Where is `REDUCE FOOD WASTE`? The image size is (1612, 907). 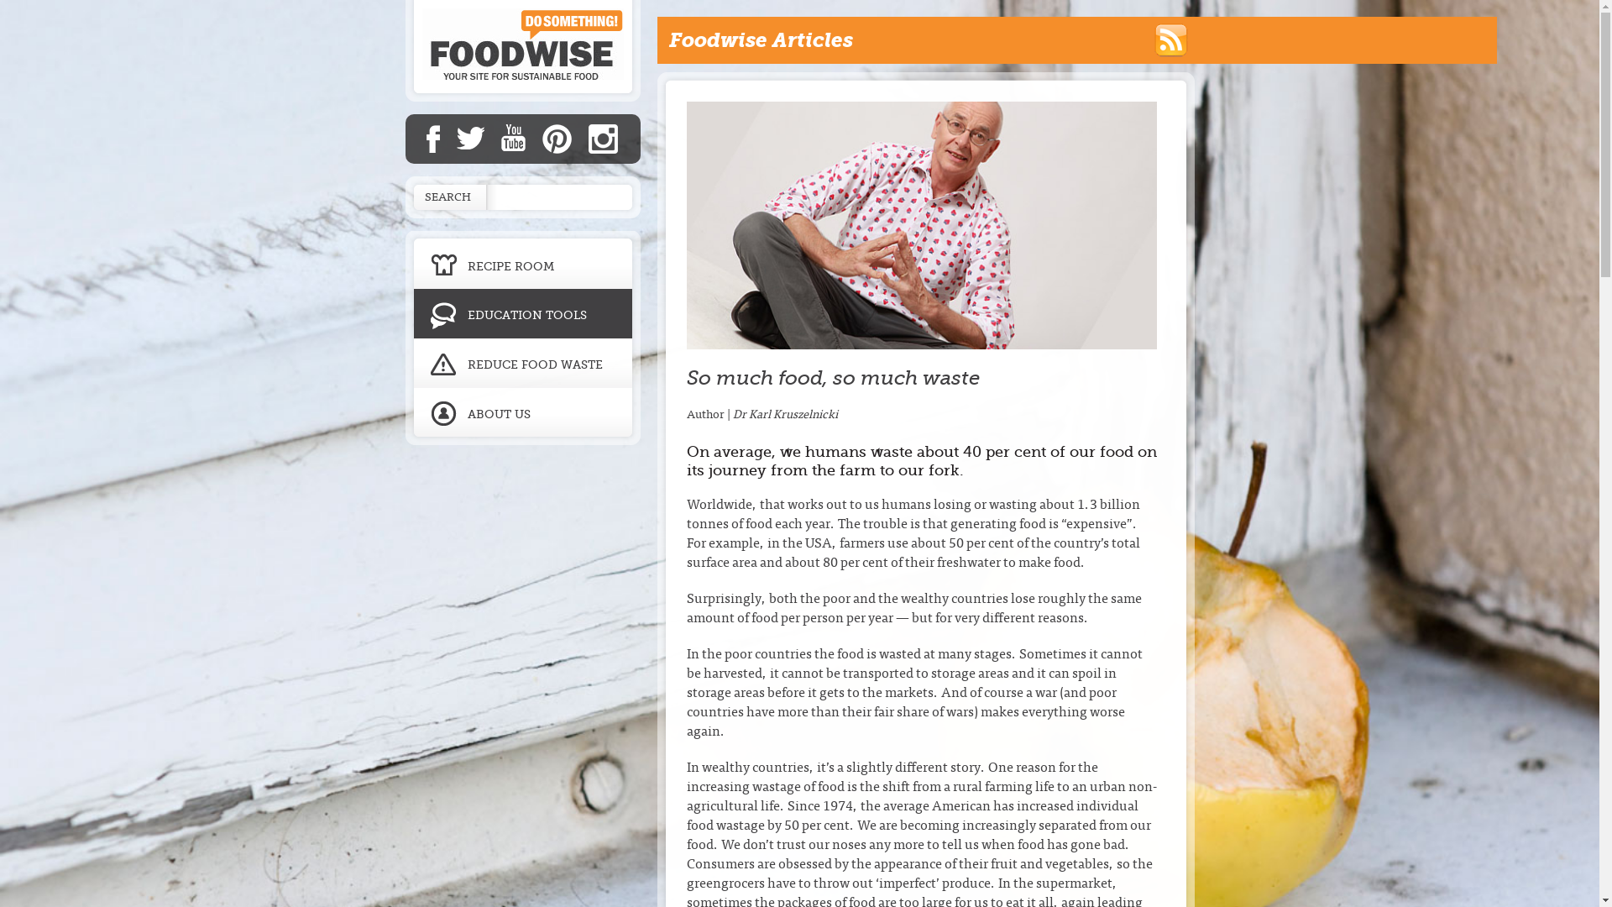
REDUCE FOOD WASTE is located at coordinates (522, 363).